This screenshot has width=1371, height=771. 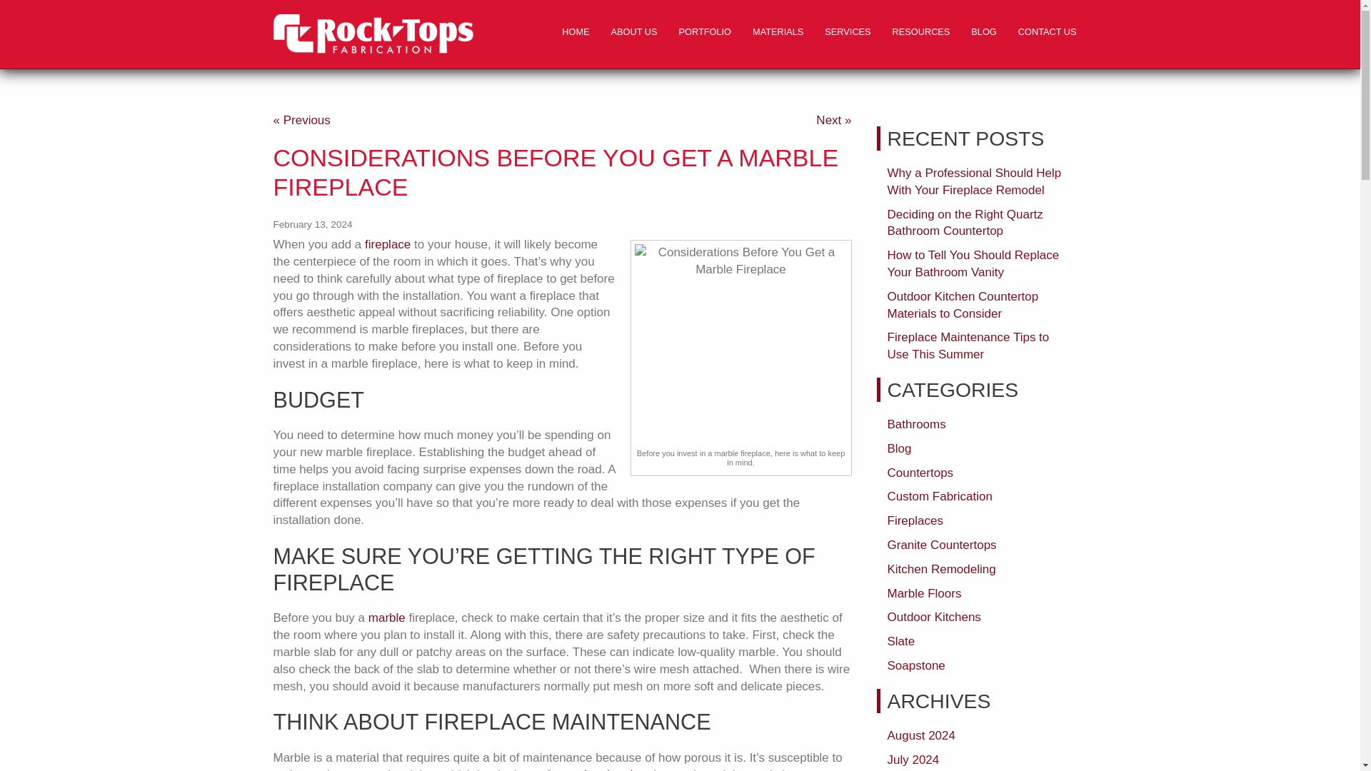 What do you see at coordinates (584, 770) in the screenshot?
I see `needs regular cleaning` at bounding box center [584, 770].